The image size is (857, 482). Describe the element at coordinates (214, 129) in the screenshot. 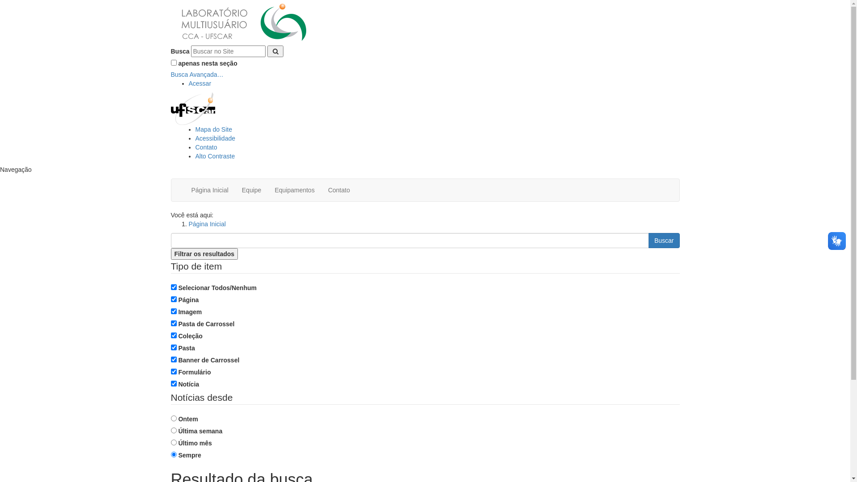

I see `Mapa do Site` at that location.